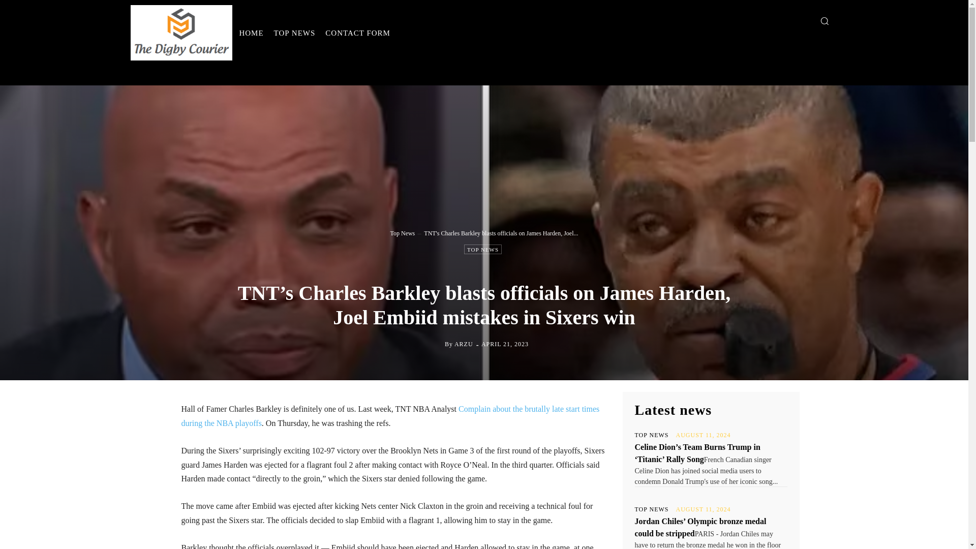 The width and height of the screenshot is (976, 549). I want to click on CONTACT FORM, so click(357, 33).